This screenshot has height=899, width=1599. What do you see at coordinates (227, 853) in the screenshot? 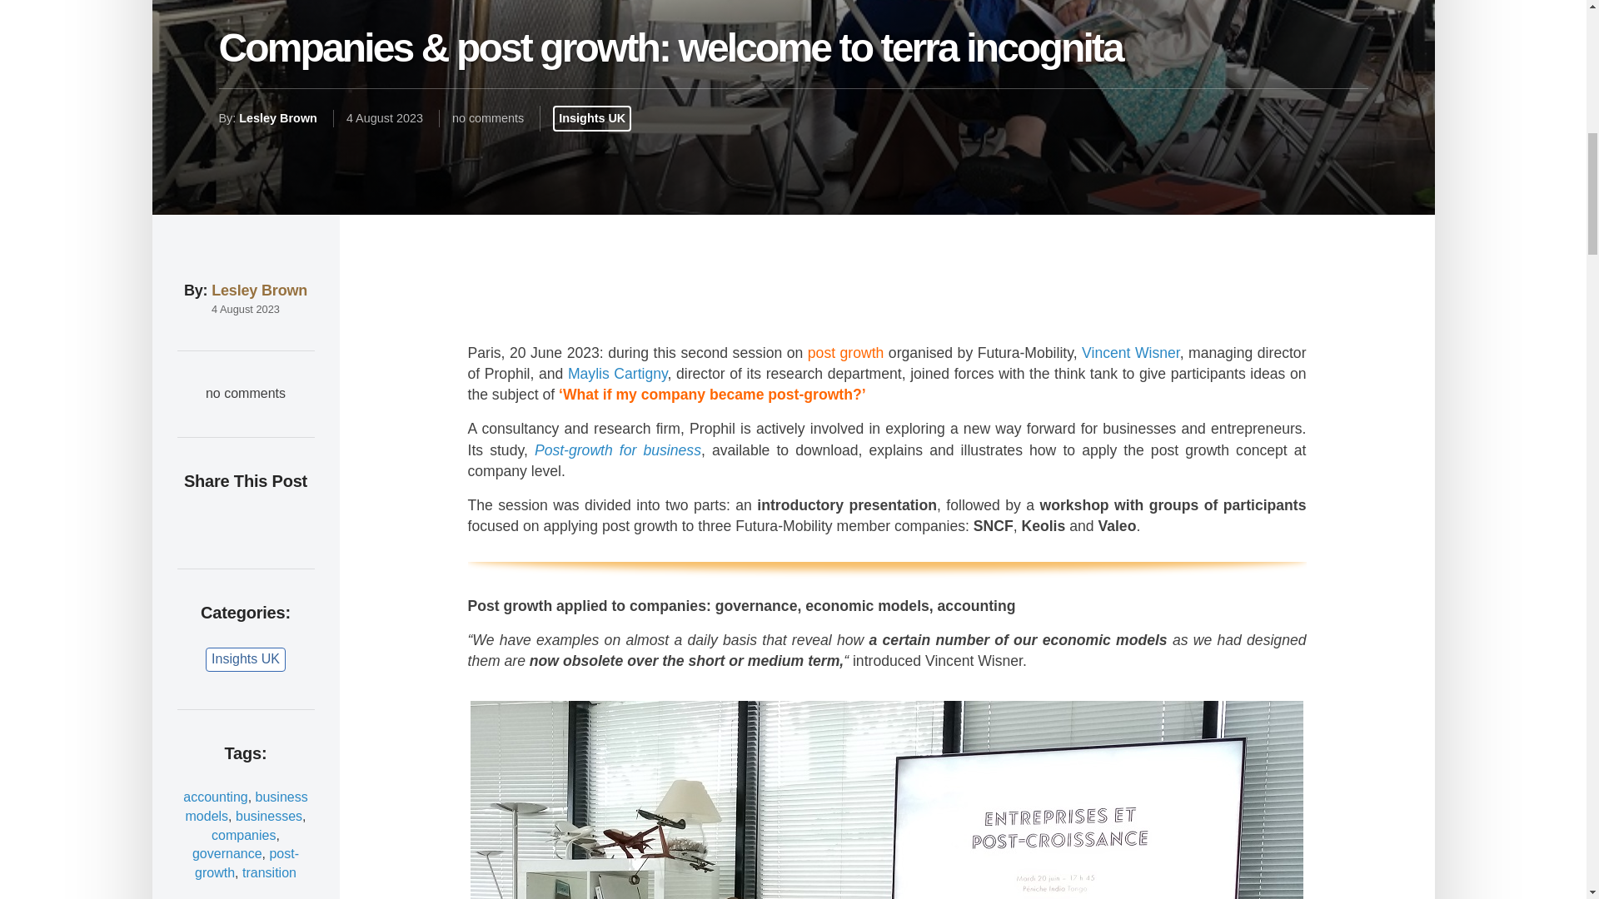
I see `governance` at bounding box center [227, 853].